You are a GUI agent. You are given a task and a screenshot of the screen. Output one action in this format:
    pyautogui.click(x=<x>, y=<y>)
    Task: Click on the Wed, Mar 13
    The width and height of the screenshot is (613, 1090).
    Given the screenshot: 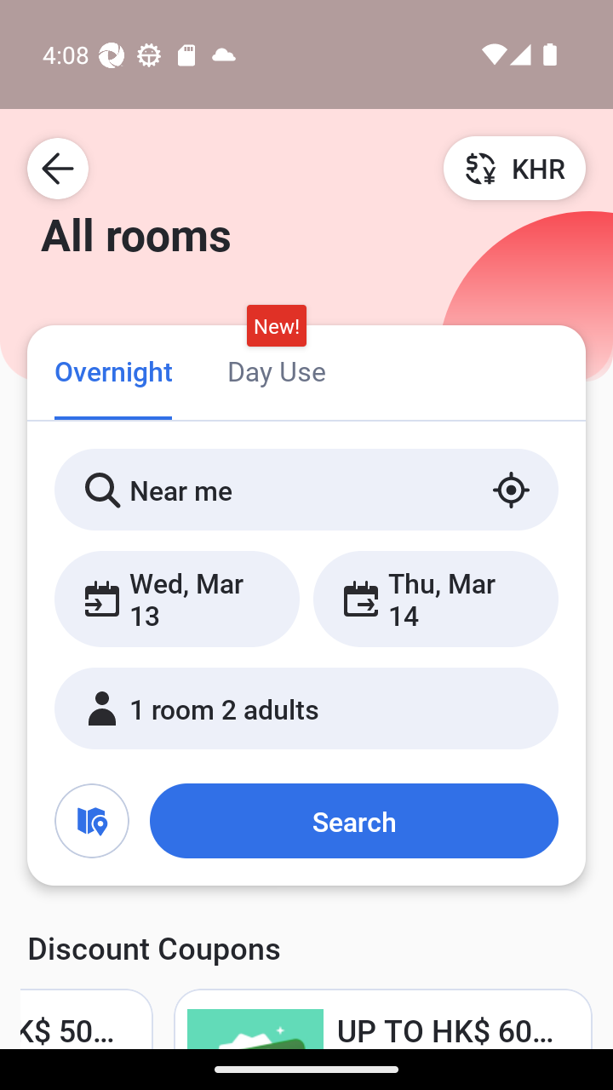 What is the action you would take?
    pyautogui.click(x=177, y=599)
    